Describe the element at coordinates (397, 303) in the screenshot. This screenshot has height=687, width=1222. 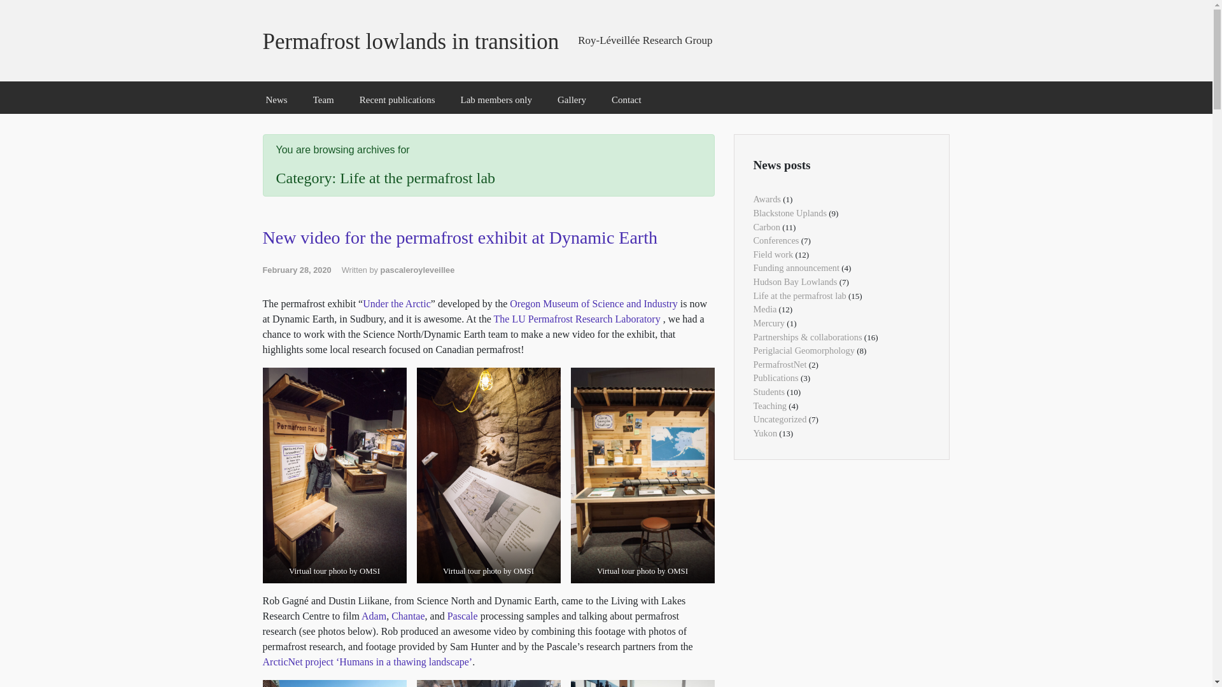
I see `Under the Arctic` at that location.